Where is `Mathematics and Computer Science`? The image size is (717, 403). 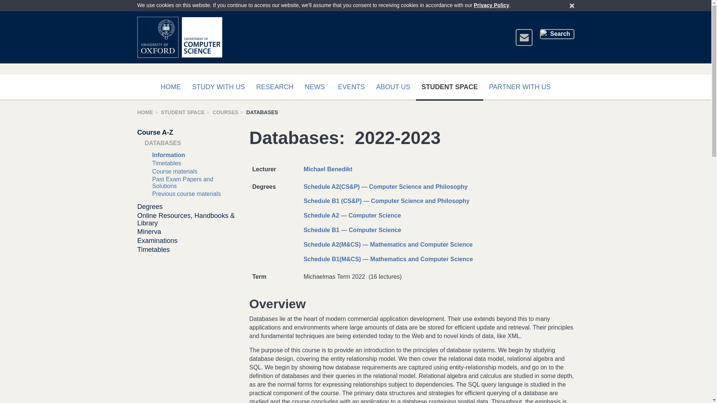 Mathematics and Computer Science is located at coordinates (422, 259).